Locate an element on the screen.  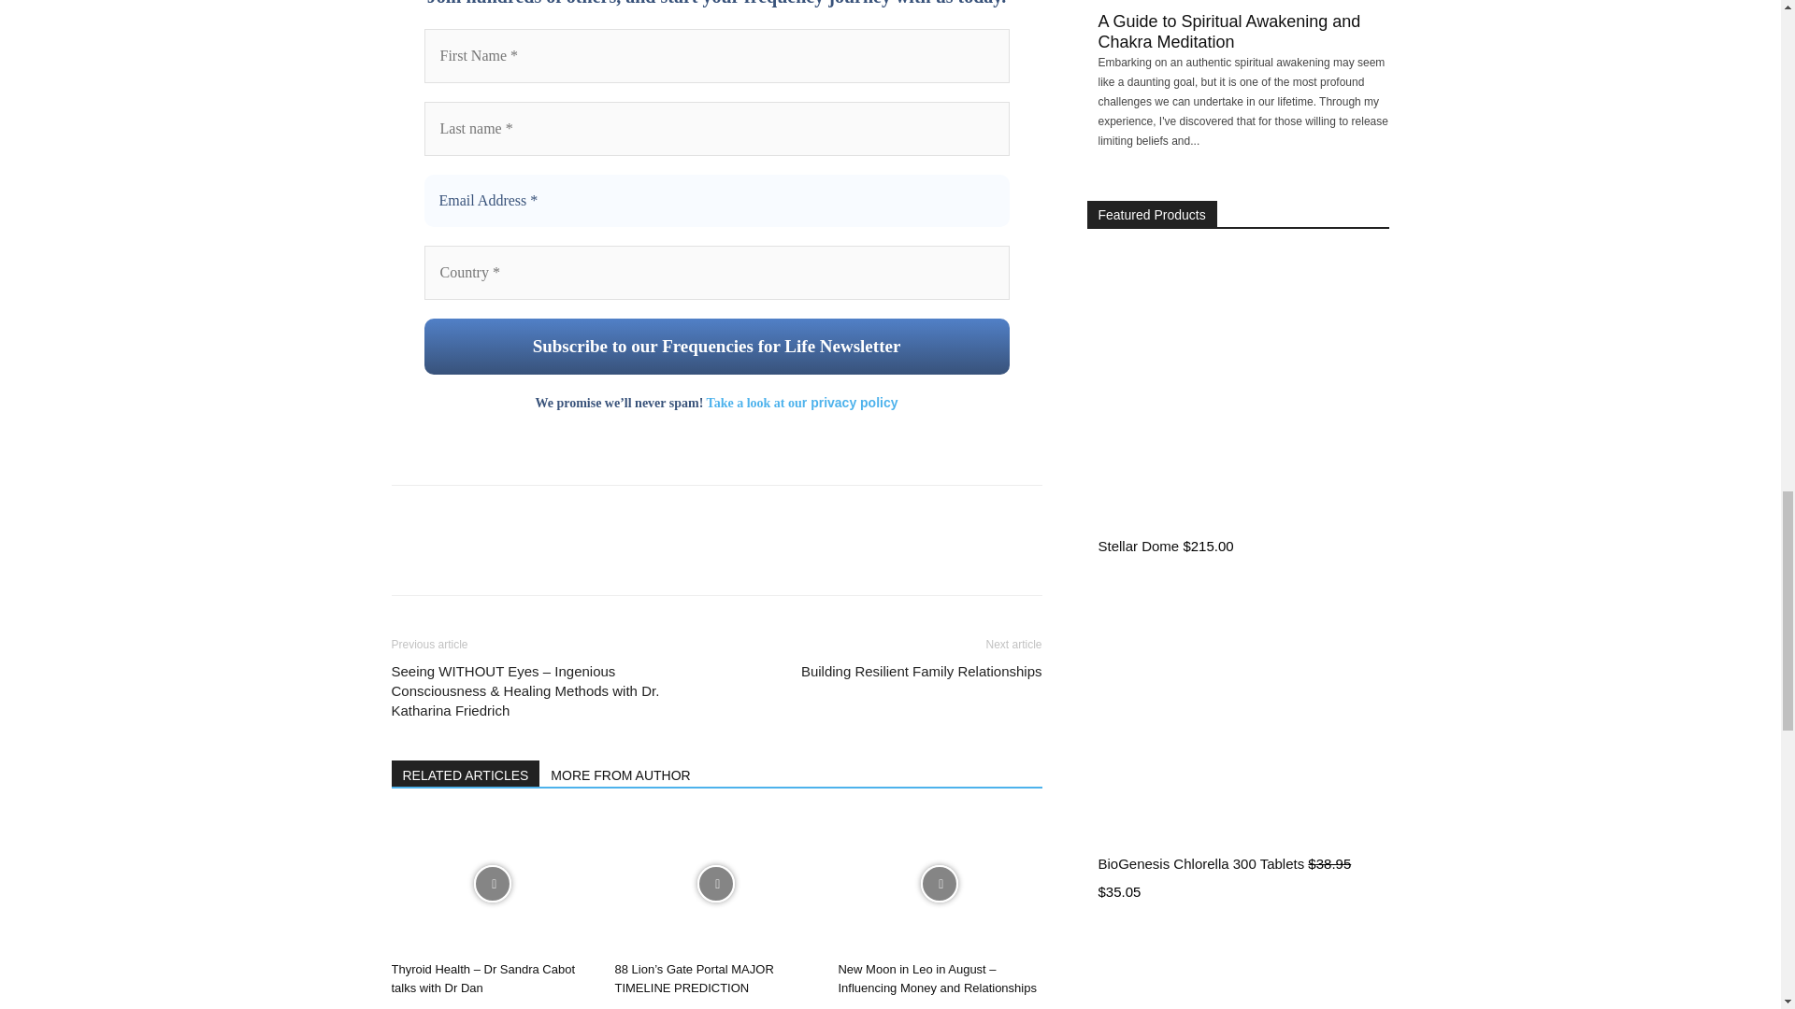
Subscribe to our Frequencies for Life Newsletter is located at coordinates (716, 347).